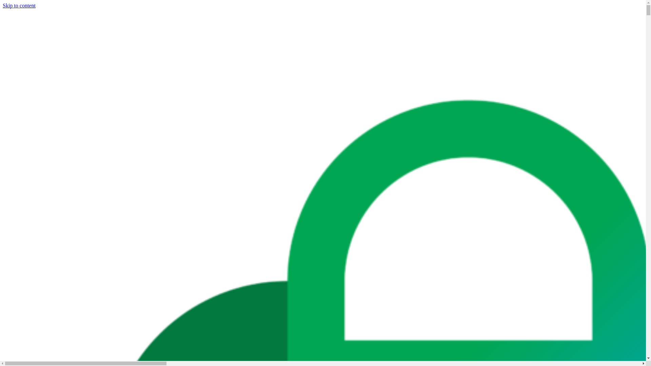 The width and height of the screenshot is (651, 366). Describe the element at coordinates (19, 5) in the screenshot. I see `Skip to content` at that location.